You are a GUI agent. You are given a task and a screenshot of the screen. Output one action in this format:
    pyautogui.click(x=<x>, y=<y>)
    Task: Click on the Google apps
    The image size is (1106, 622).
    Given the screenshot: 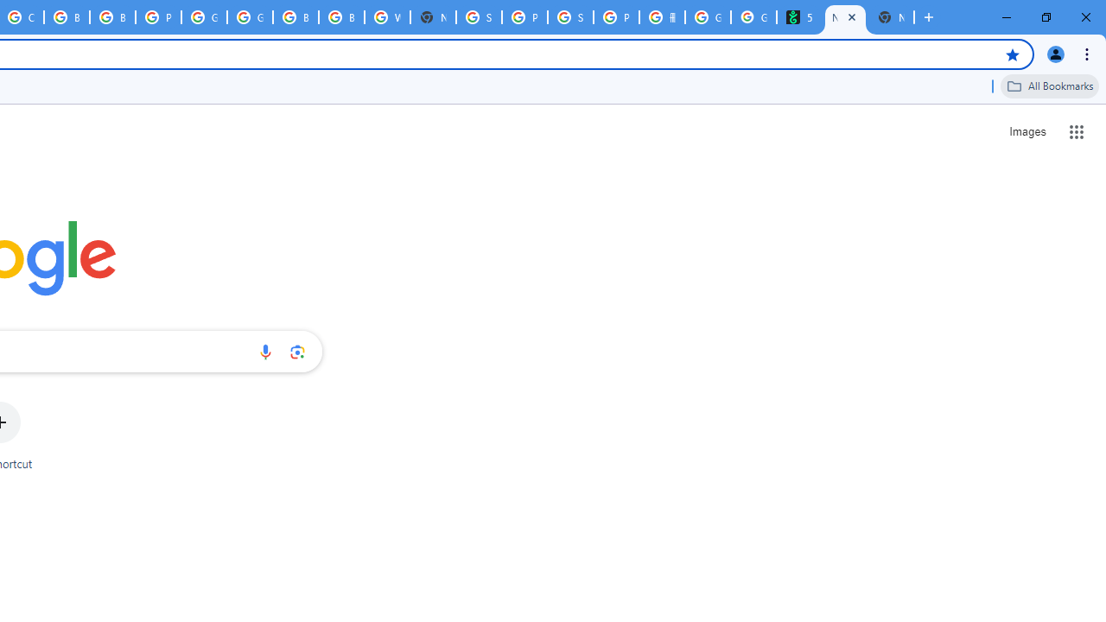 What is the action you would take?
    pyautogui.click(x=1077, y=131)
    